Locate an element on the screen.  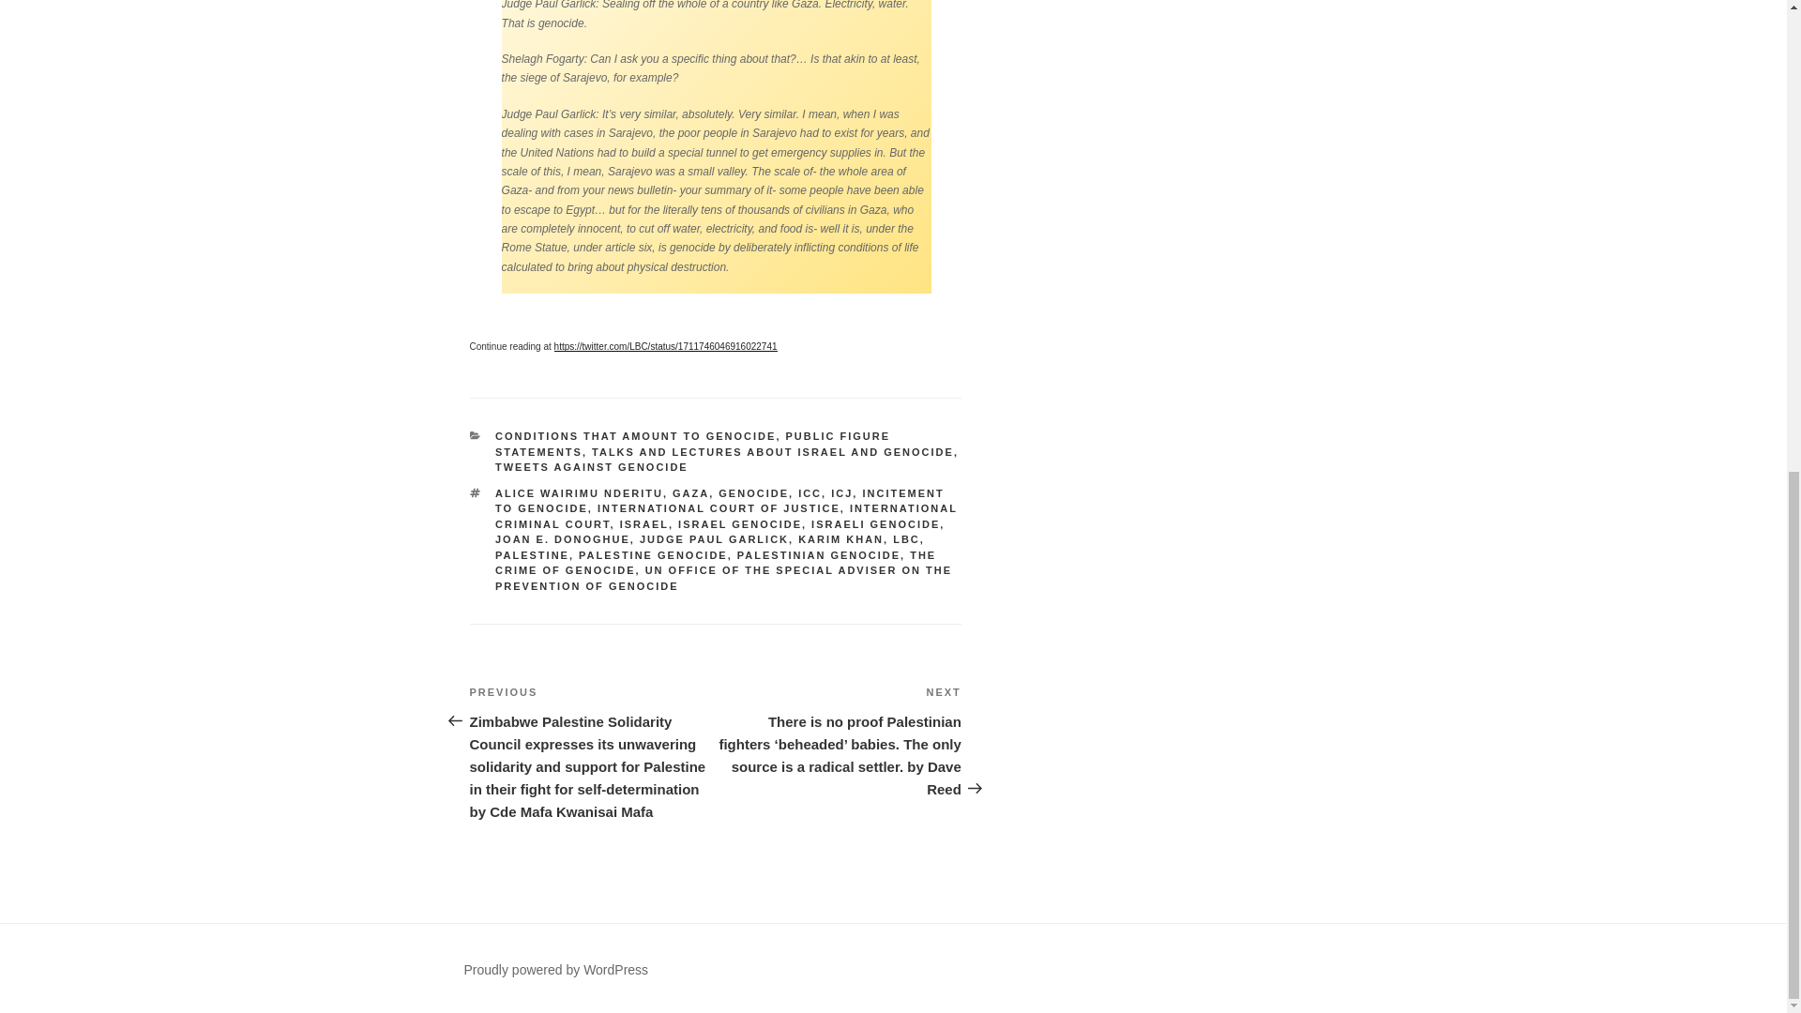
INTERNATIONAL COURT OF JUSTICE is located at coordinates (719, 507).